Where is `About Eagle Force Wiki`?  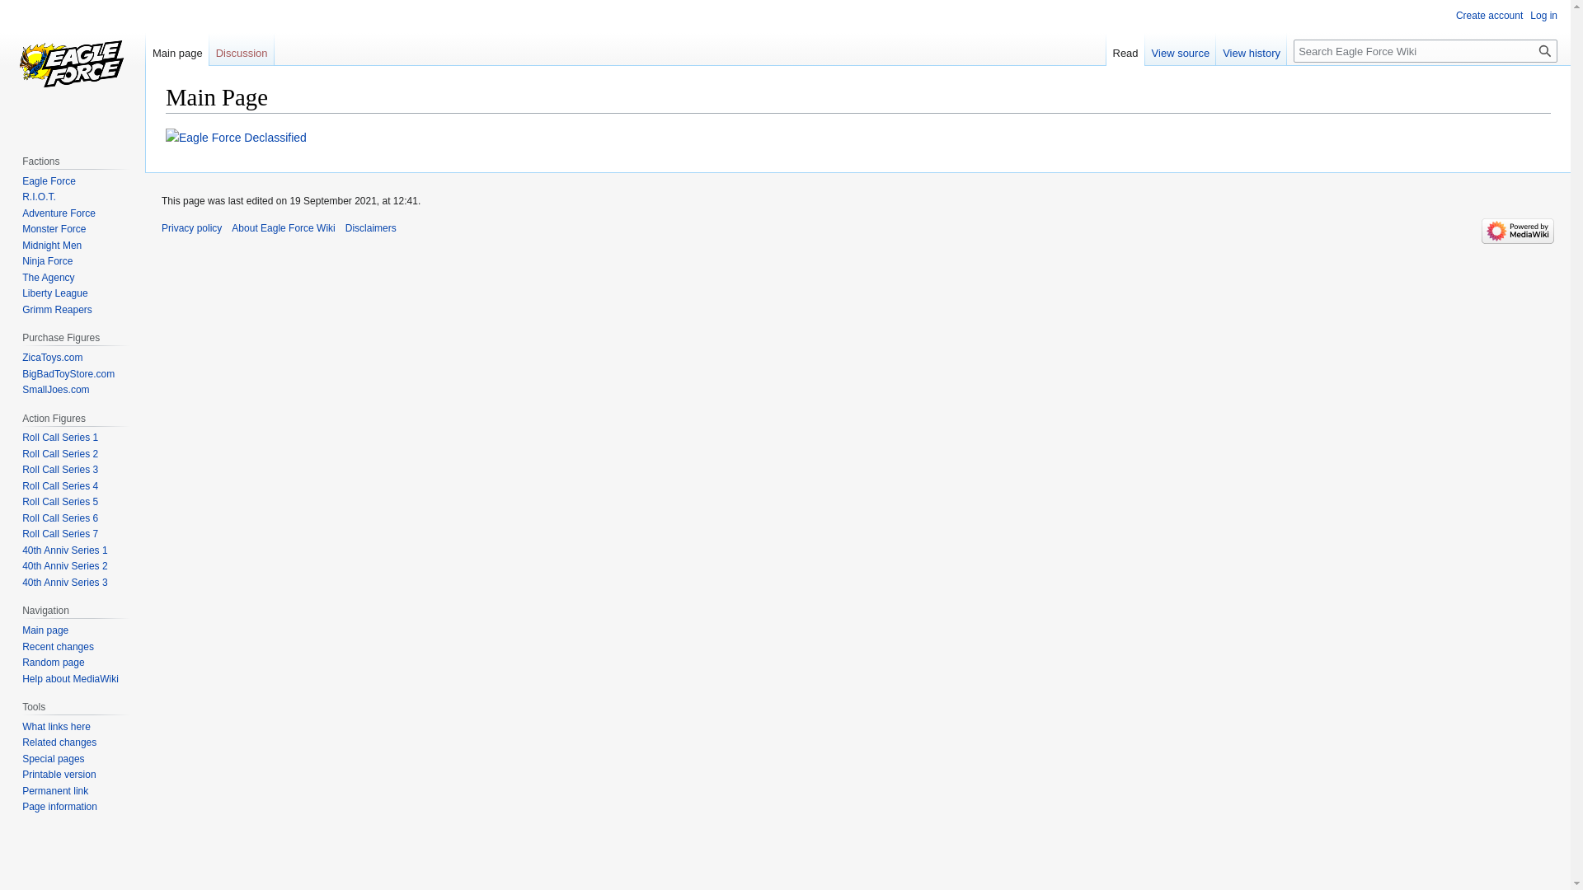 About Eagle Force Wiki is located at coordinates (284, 228).